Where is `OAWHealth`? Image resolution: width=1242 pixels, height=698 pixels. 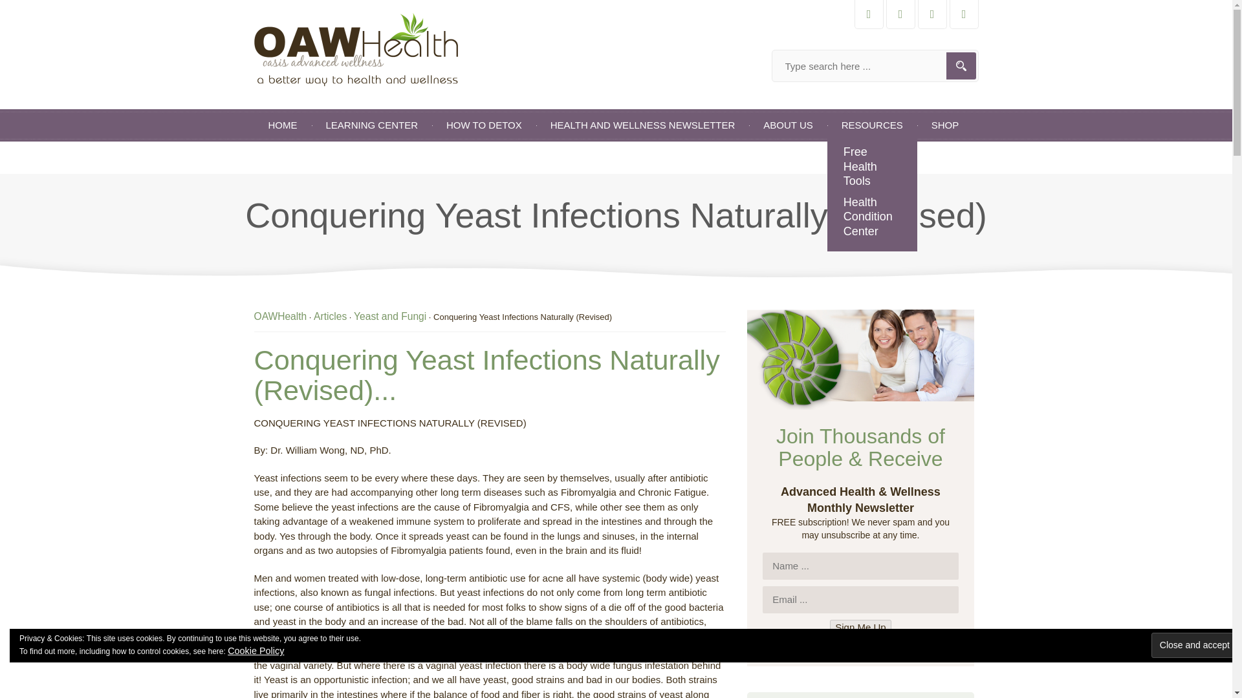 OAWHealth is located at coordinates (279, 315).